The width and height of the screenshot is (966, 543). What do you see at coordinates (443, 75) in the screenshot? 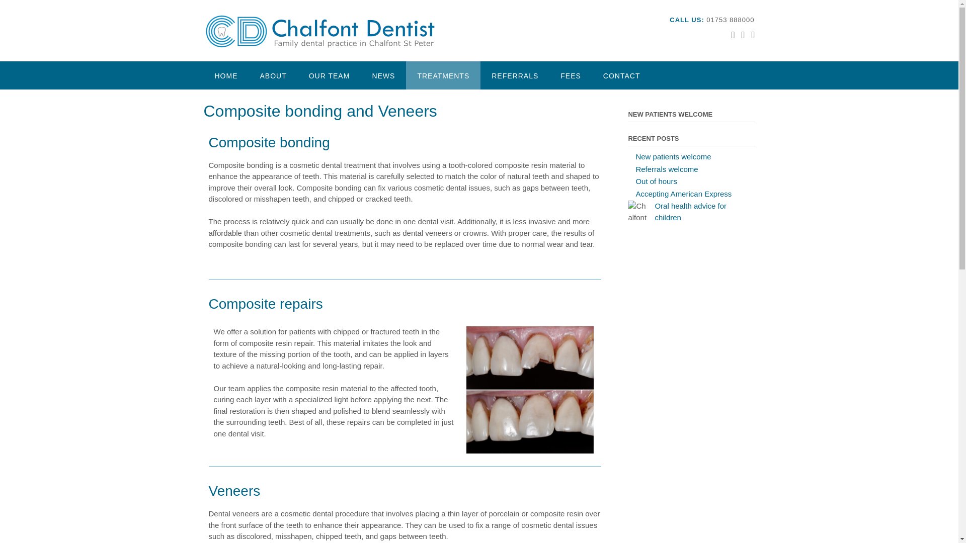
I see `TREATMENTS` at bounding box center [443, 75].